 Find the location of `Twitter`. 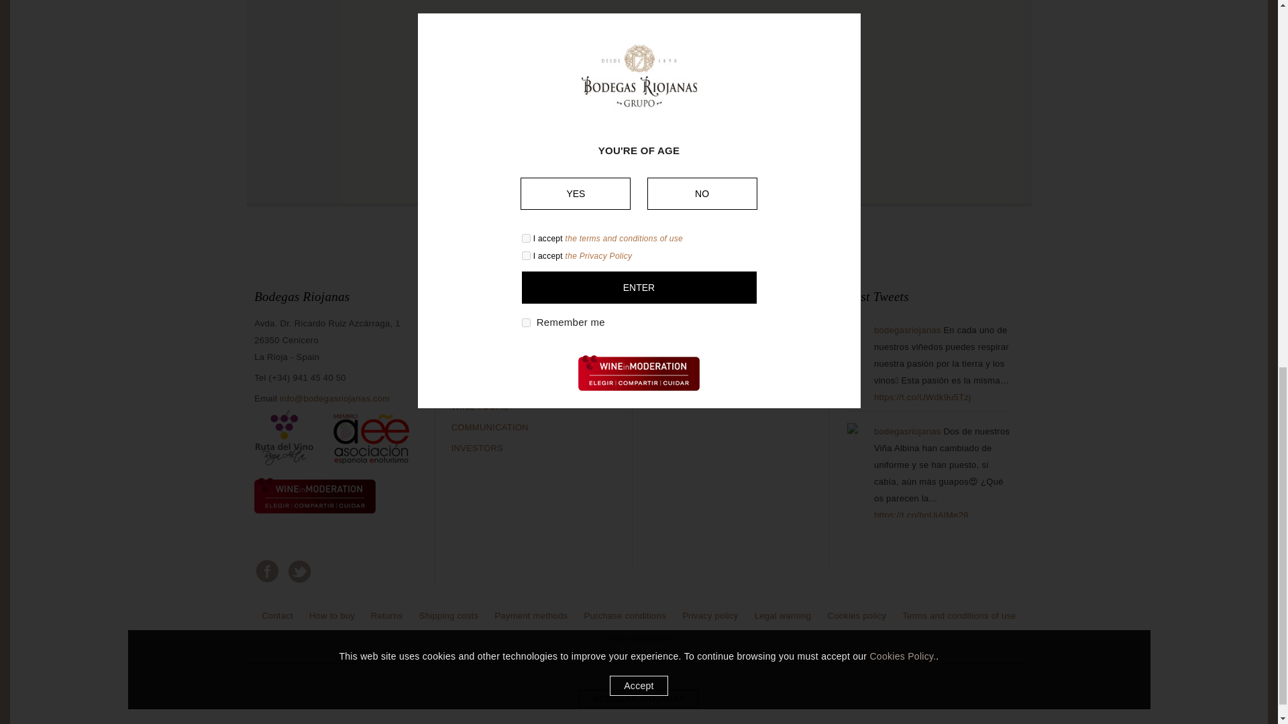

Twitter is located at coordinates (298, 570).